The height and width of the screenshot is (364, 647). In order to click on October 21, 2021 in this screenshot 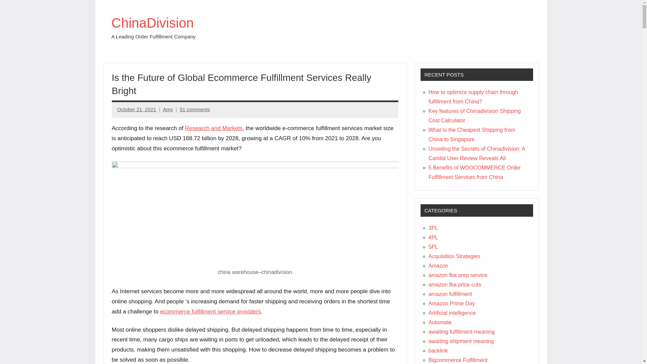, I will do `click(137, 109)`.